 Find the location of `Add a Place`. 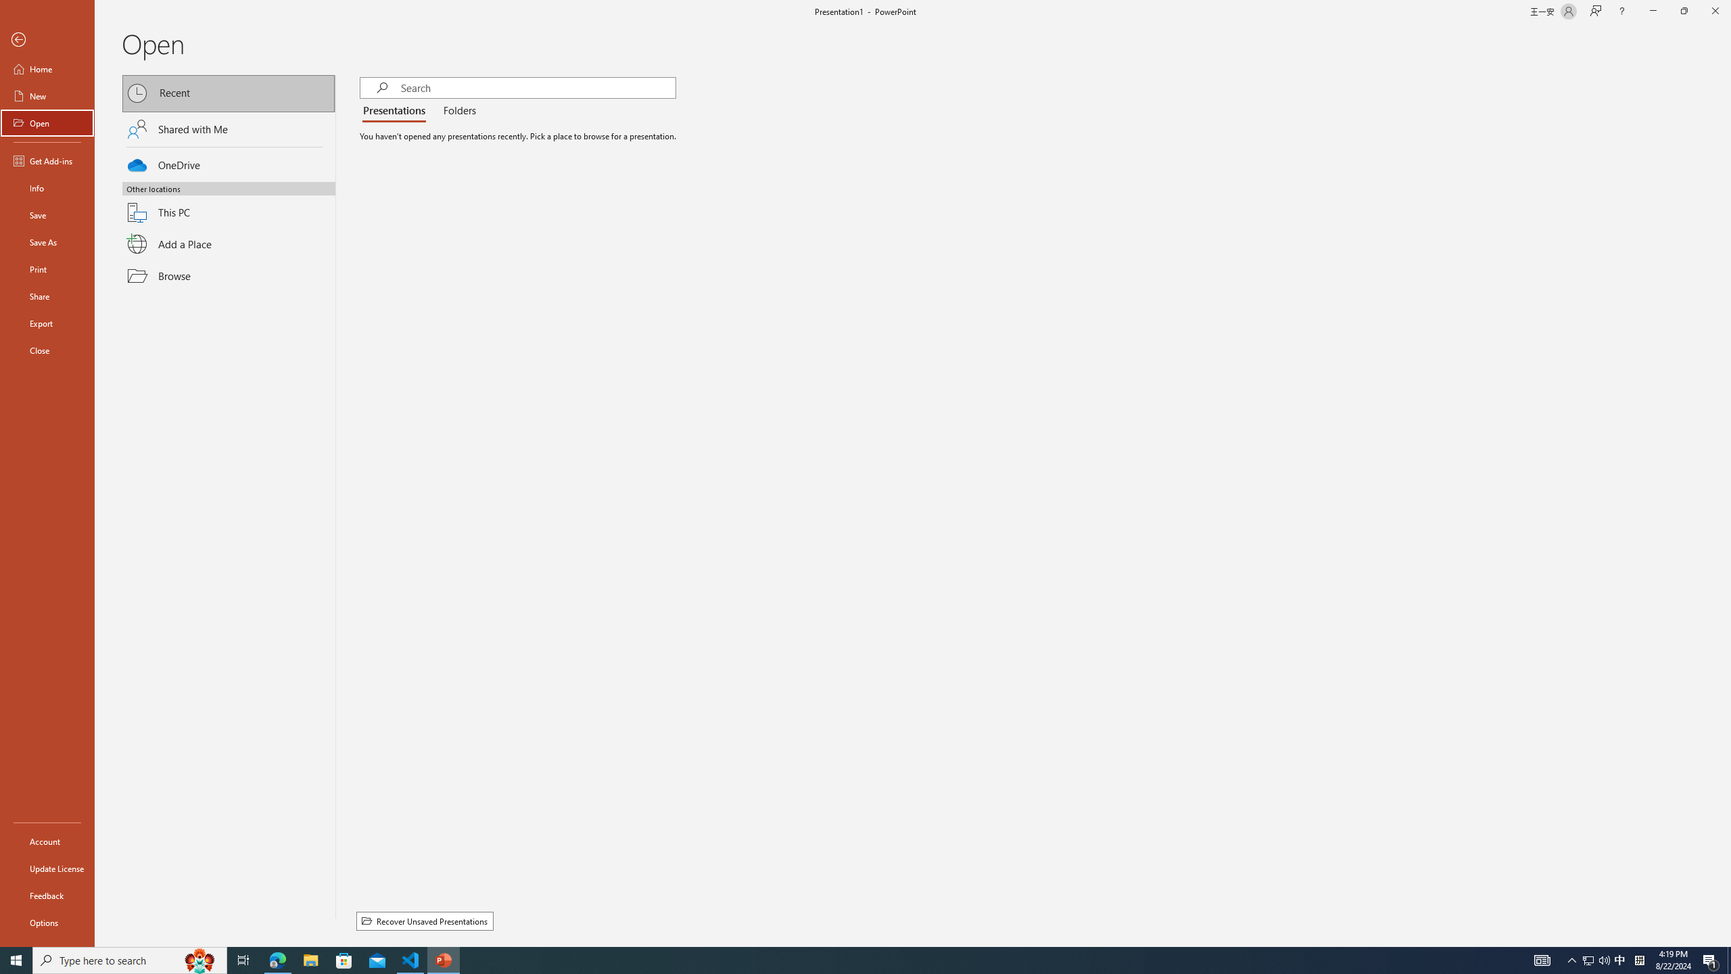

Add a Place is located at coordinates (229, 243).